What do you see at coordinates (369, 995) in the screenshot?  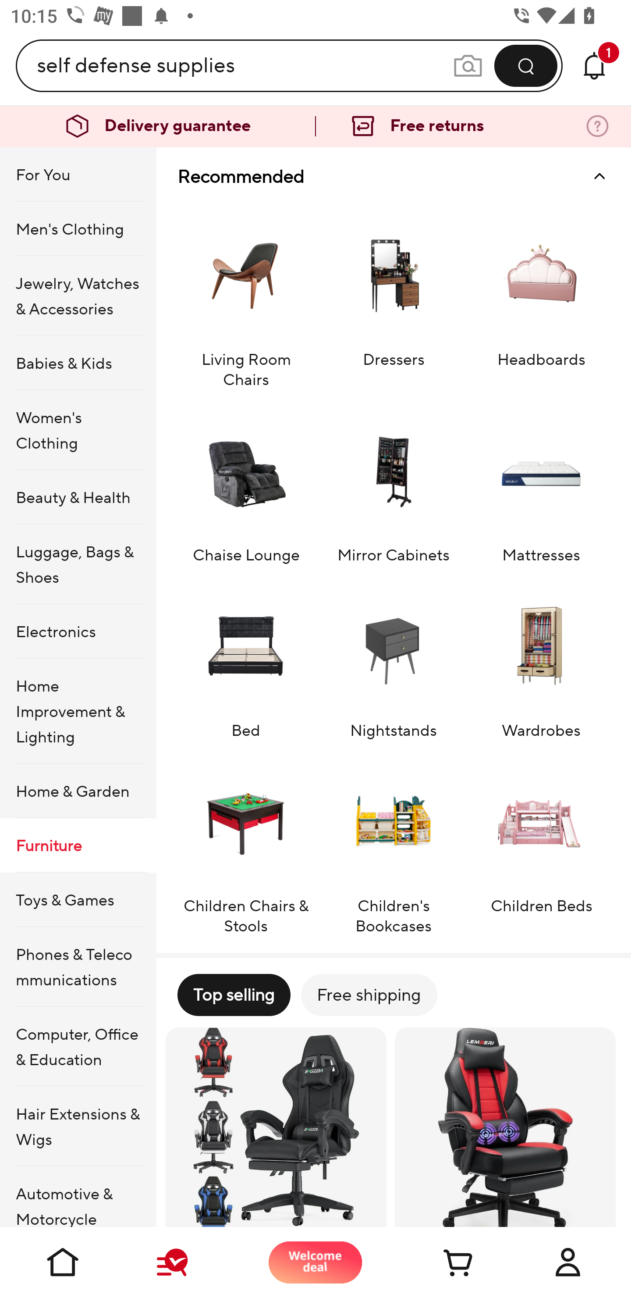 I see `Free shipping` at bounding box center [369, 995].